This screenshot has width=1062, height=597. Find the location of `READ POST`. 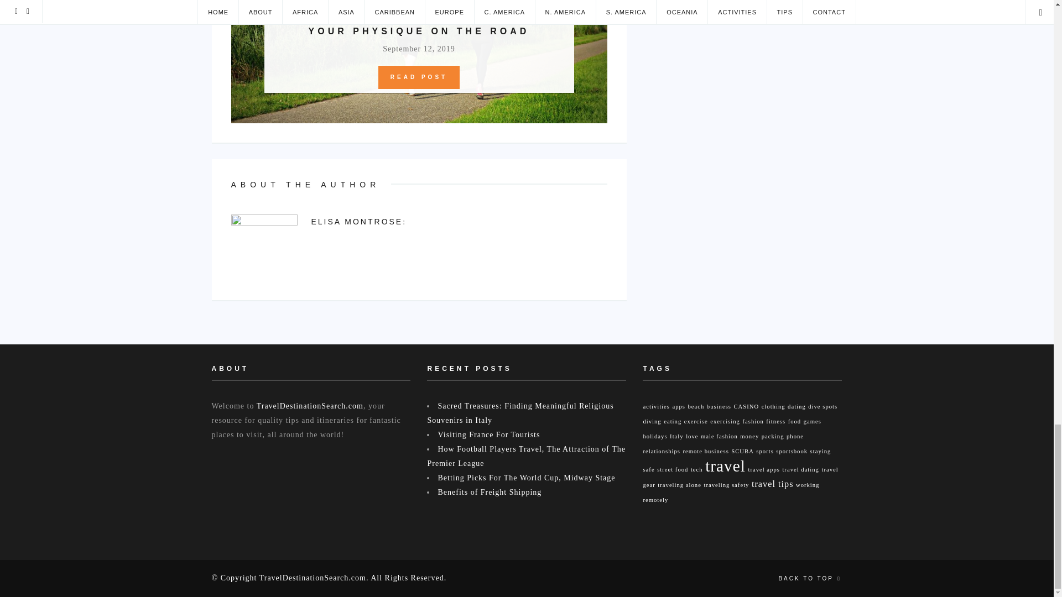

READ POST is located at coordinates (419, 77).